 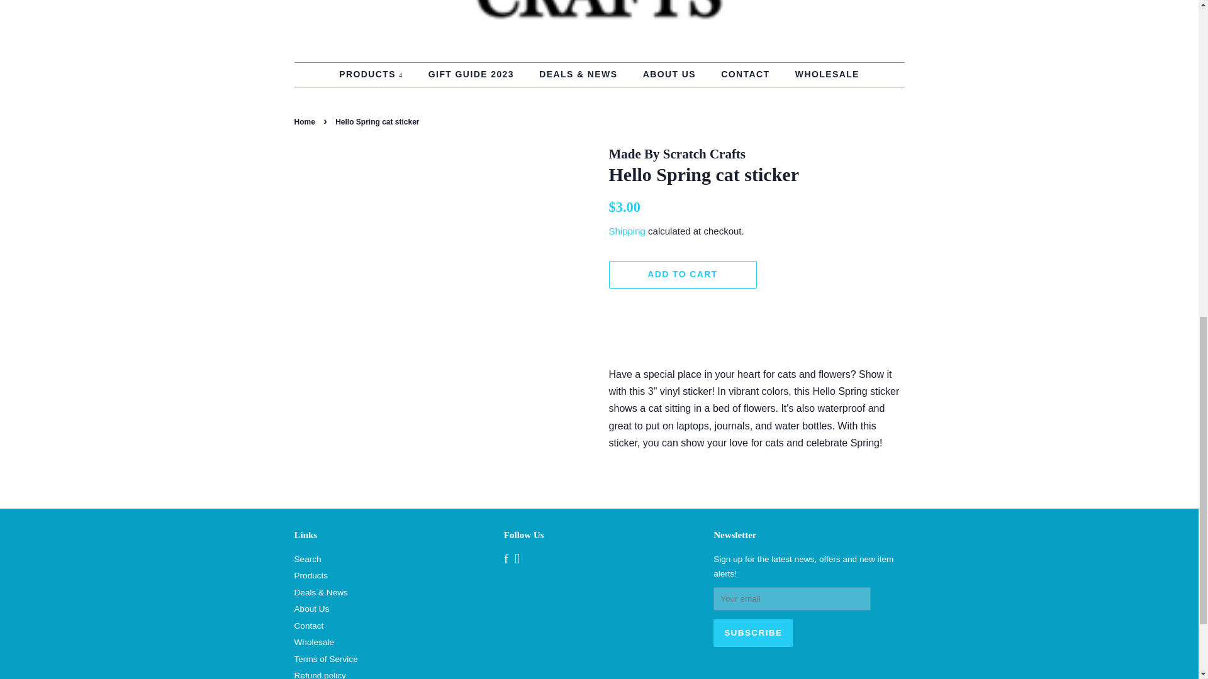 I want to click on Back to the frontpage, so click(x=306, y=121).